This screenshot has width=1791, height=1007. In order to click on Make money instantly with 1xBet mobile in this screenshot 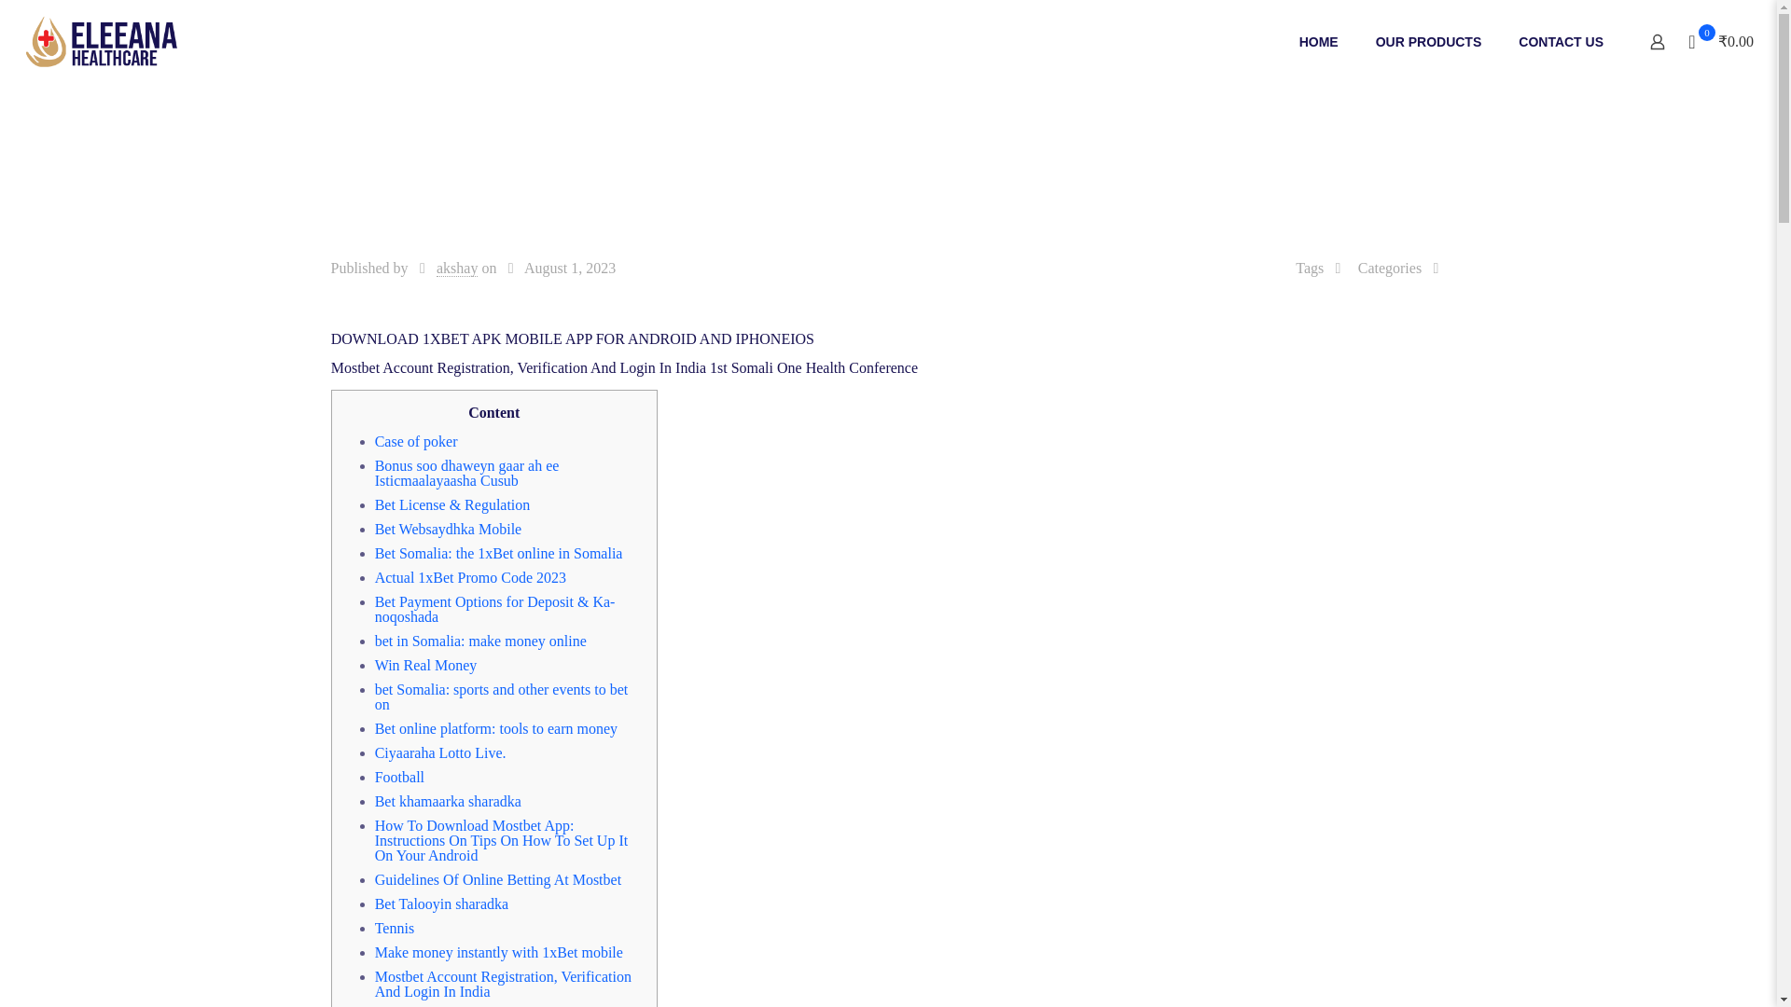, I will do `click(498, 953)`.